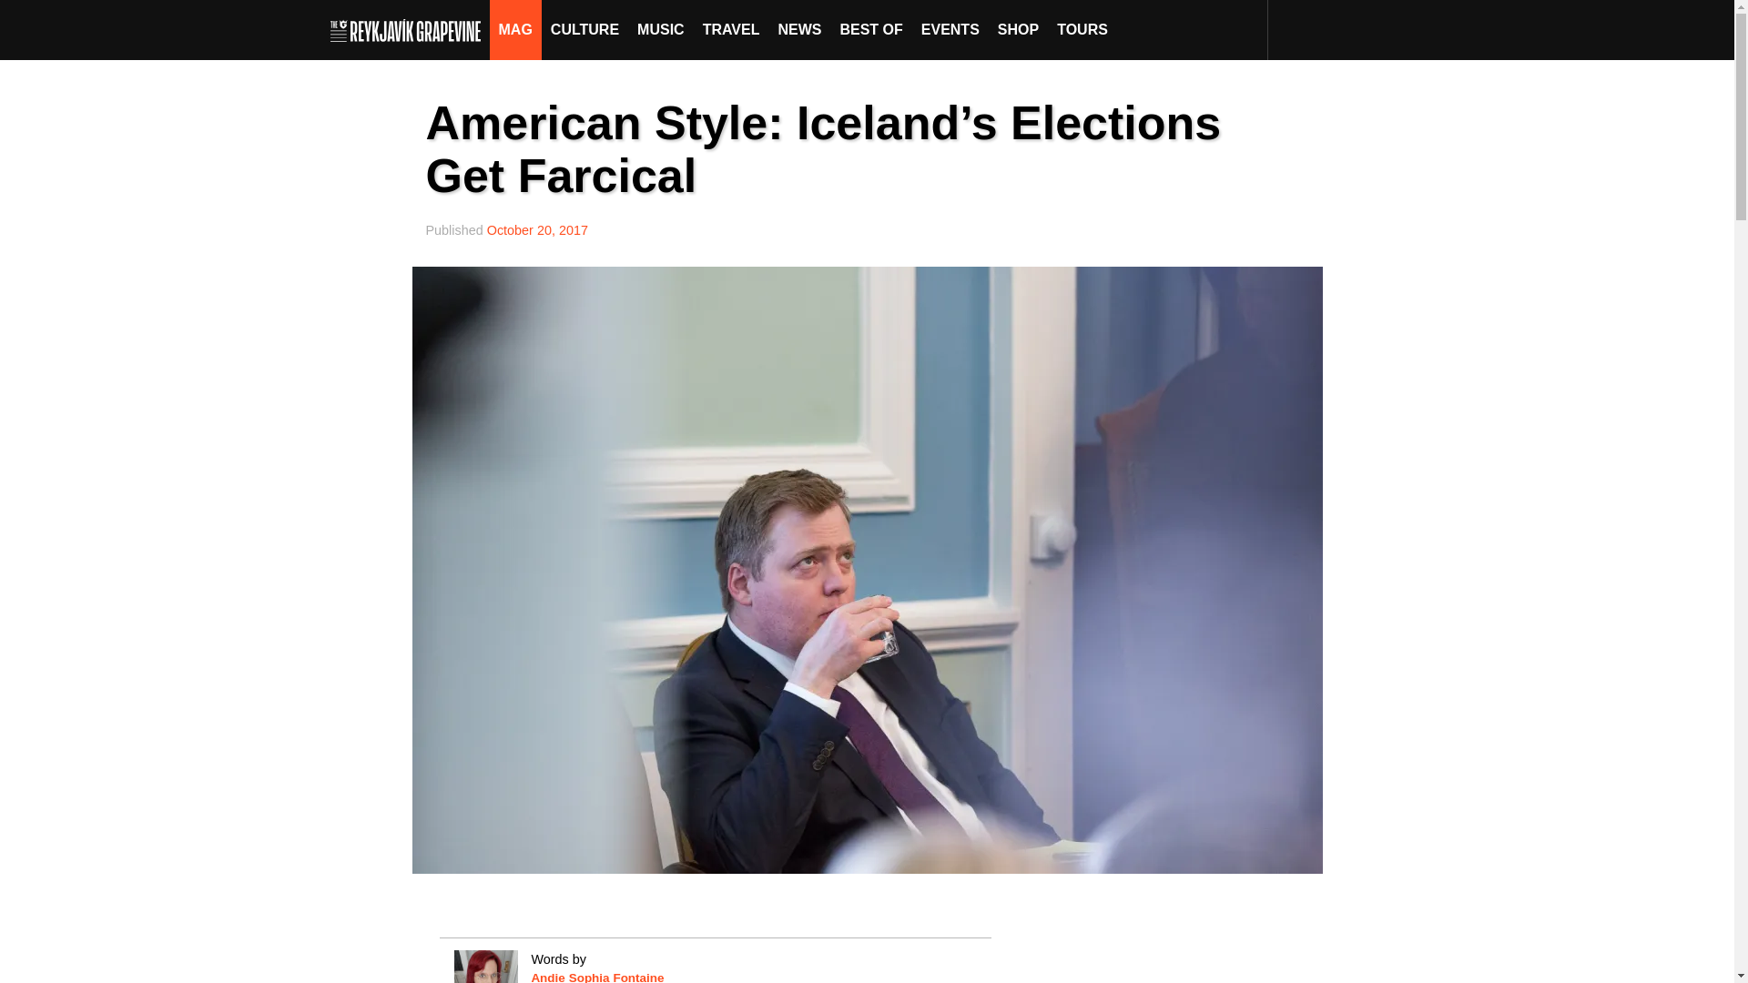 This screenshot has height=983, width=1748. What do you see at coordinates (731, 29) in the screenshot?
I see `TRAVEL` at bounding box center [731, 29].